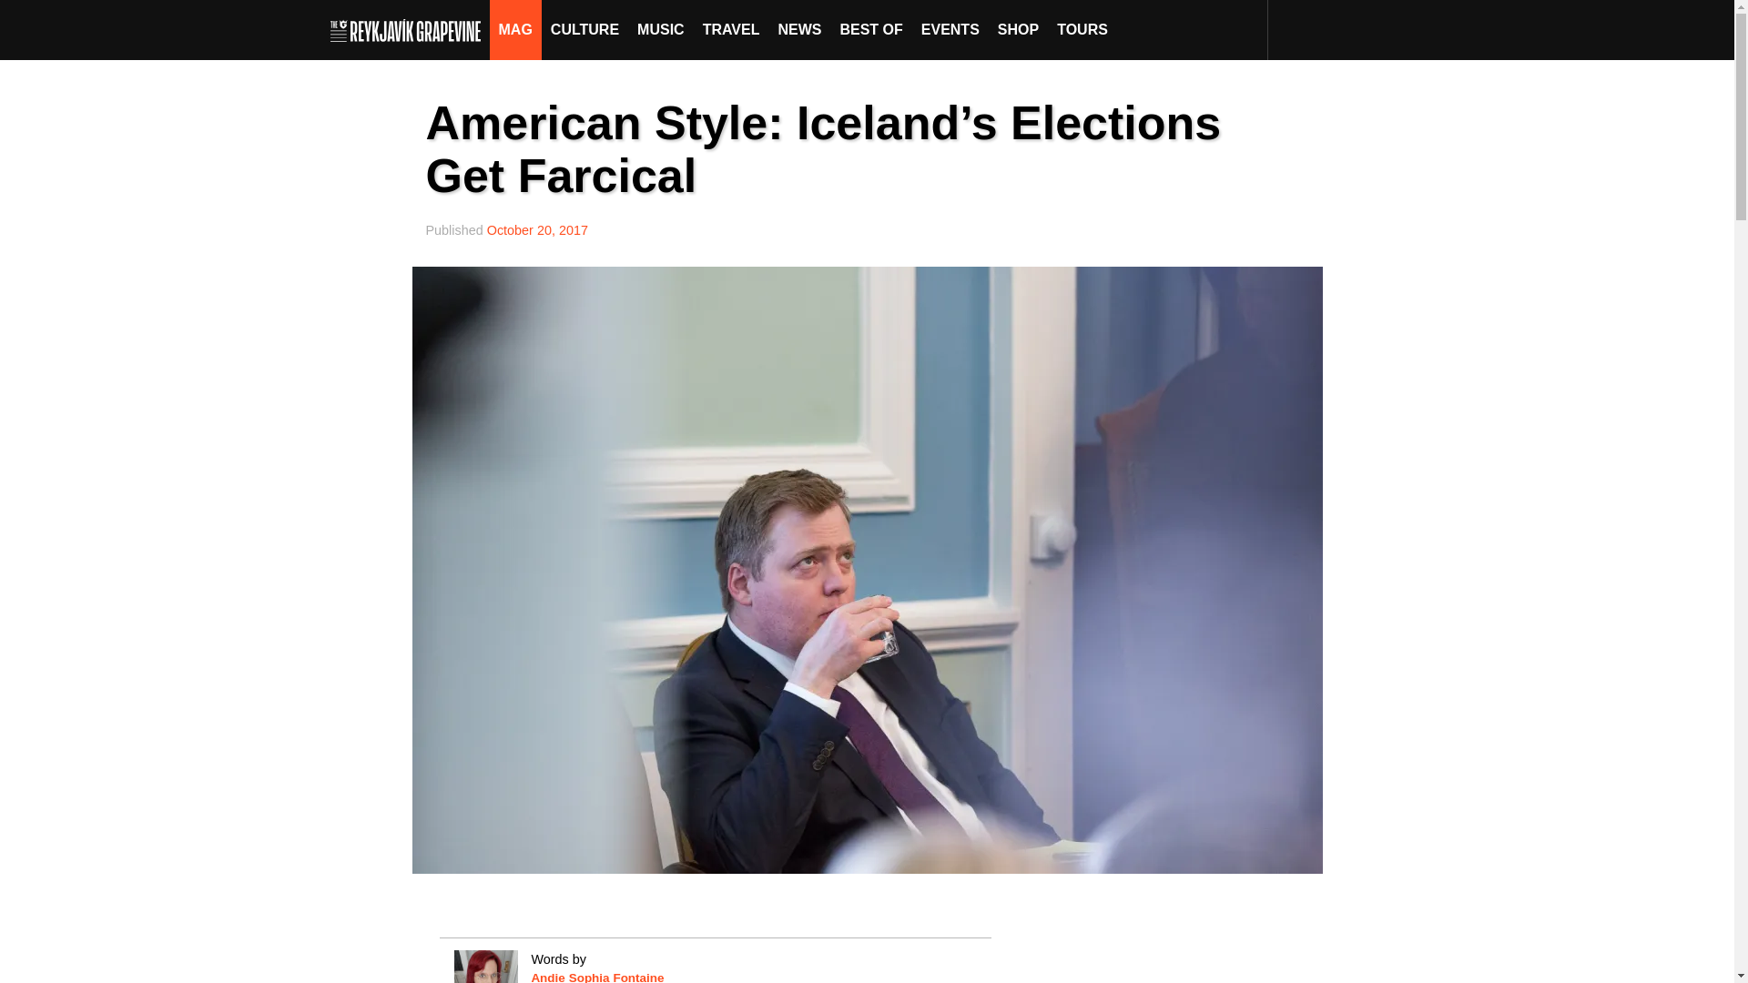 This screenshot has height=983, width=1748. What do you see at coordinates (731, 29) in the screenshot?
I see `TRAVEL` at bounding box center [731, 29].